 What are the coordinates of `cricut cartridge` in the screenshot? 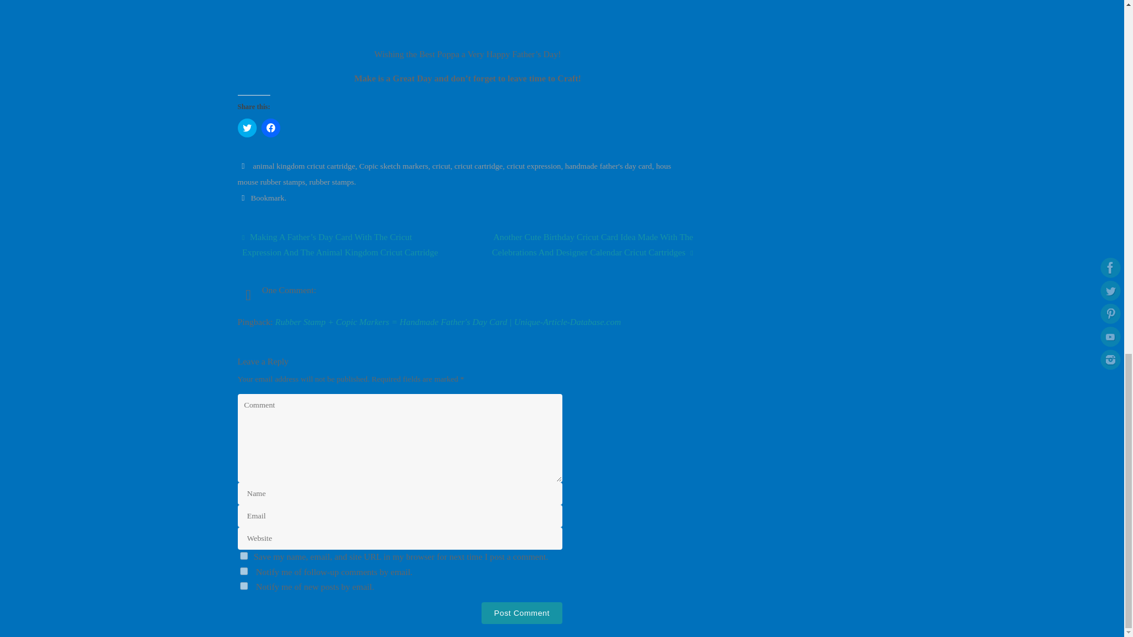 It's located at (478, 166).